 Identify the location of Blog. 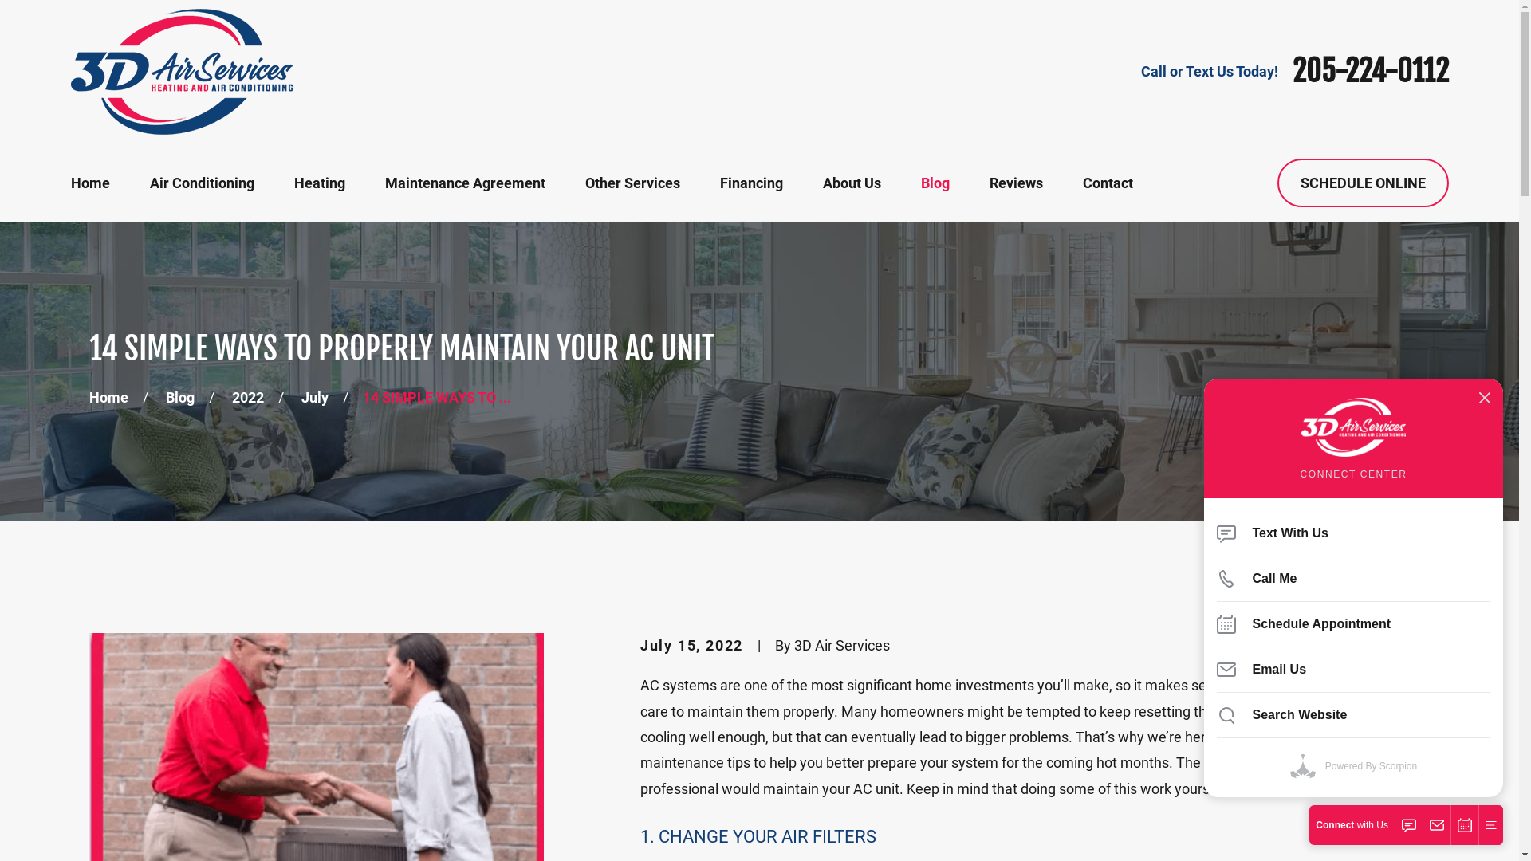
(180, 397).